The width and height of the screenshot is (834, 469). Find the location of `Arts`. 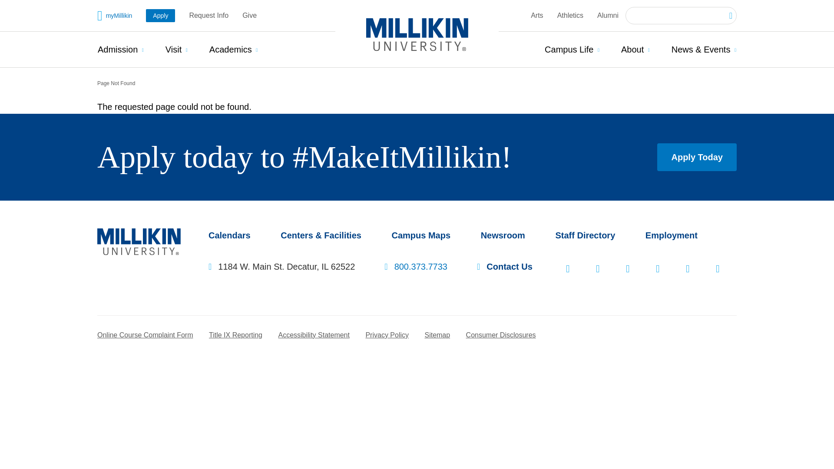

Arts is located at coordinates (536, 16).